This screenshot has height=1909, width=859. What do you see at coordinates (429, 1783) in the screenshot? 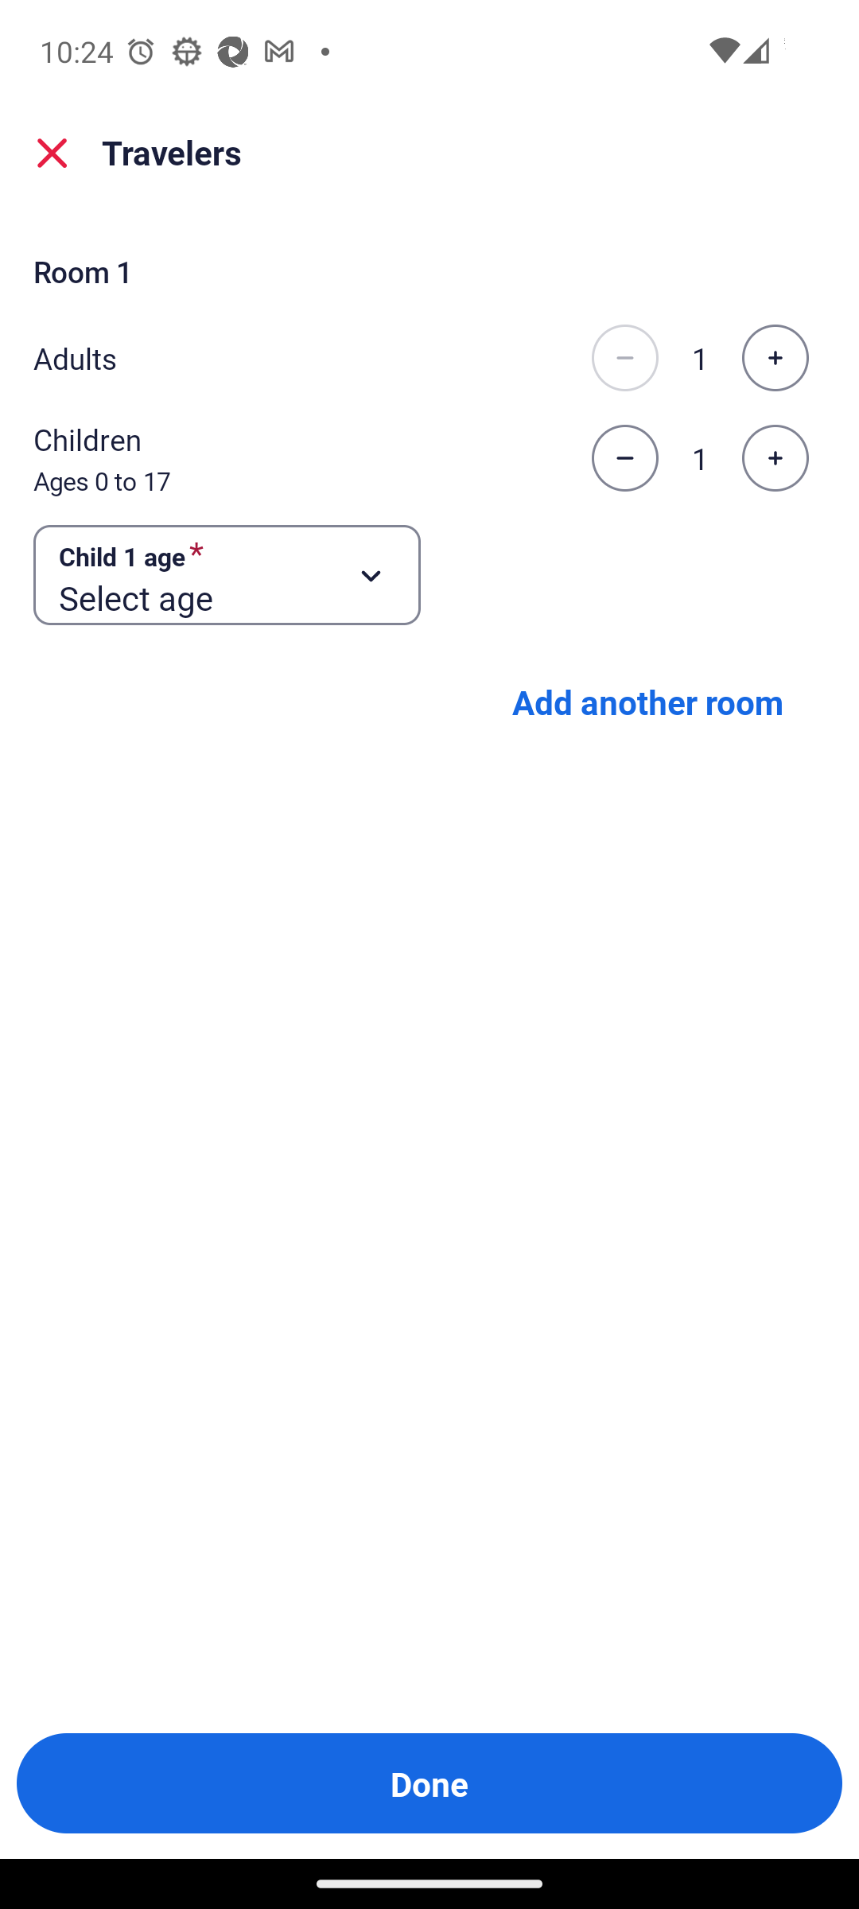
I see `Done` at bounding box center [429, 1783].